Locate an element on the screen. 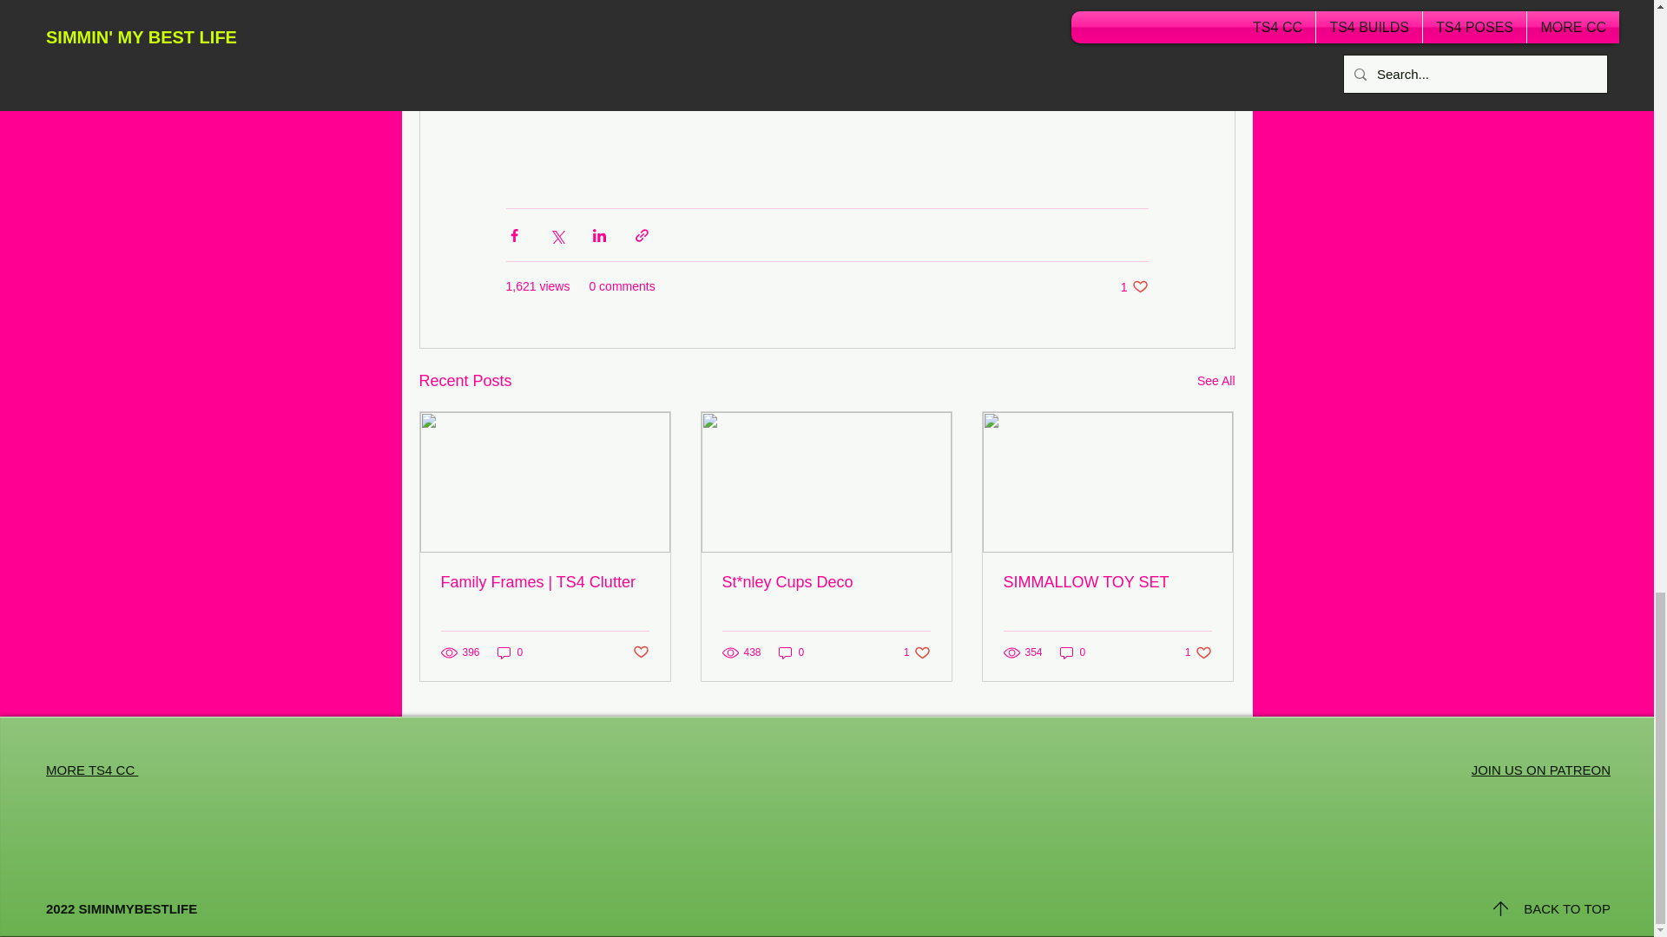  0 is located at coordinates (510, 652).